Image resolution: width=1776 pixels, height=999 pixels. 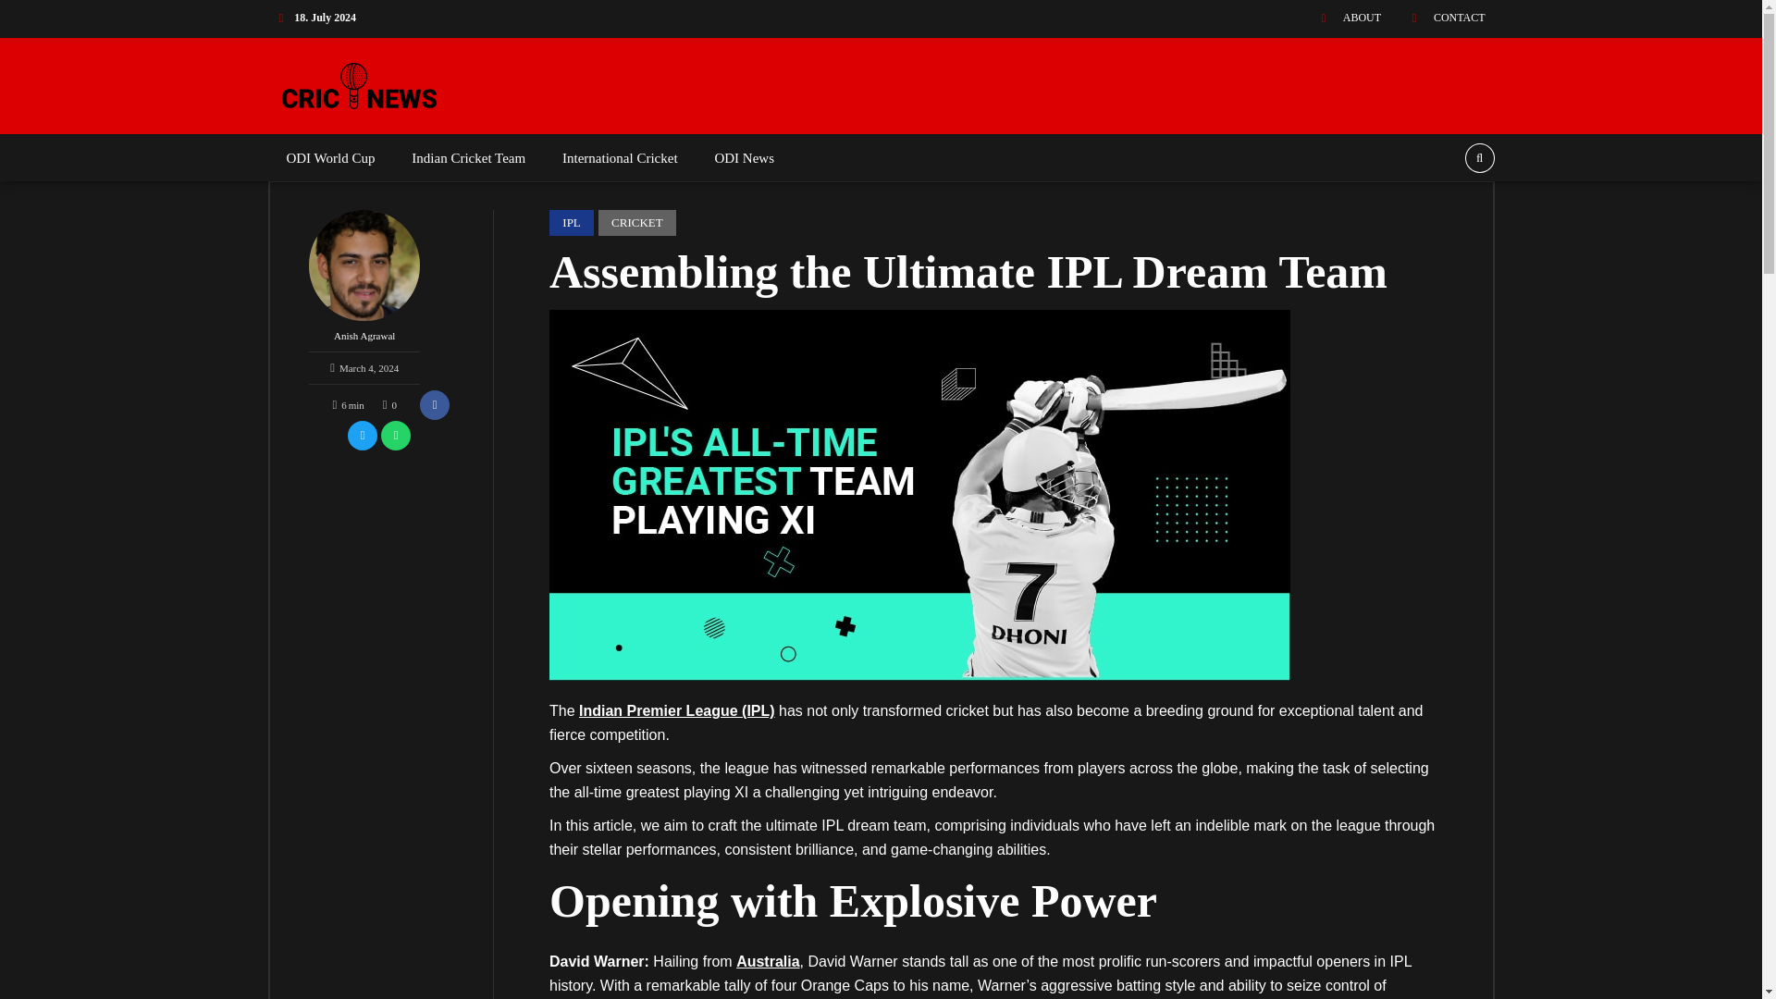 I want to click on ABOUT, so click(x=1345, y=18).